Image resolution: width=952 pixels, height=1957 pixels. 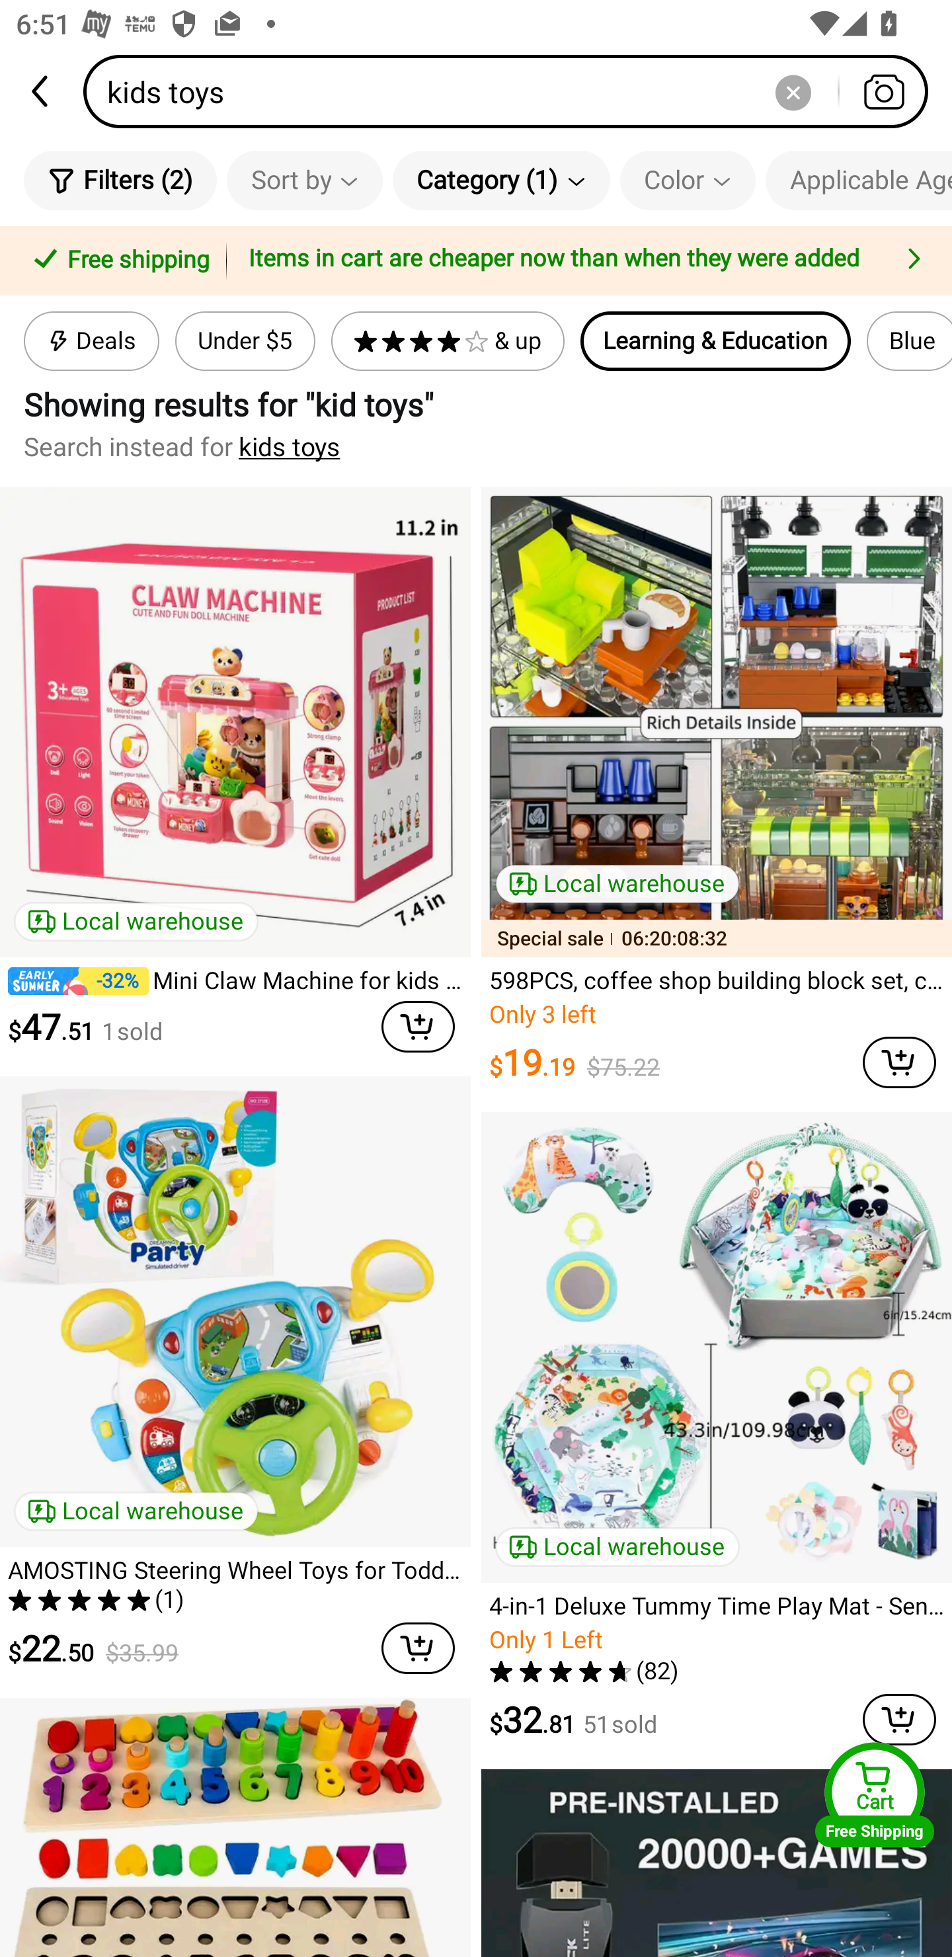 What do you see at coordinates (418, 1648) in the screenshot?
I see `cart delete` at bounding box center [418, 1648].